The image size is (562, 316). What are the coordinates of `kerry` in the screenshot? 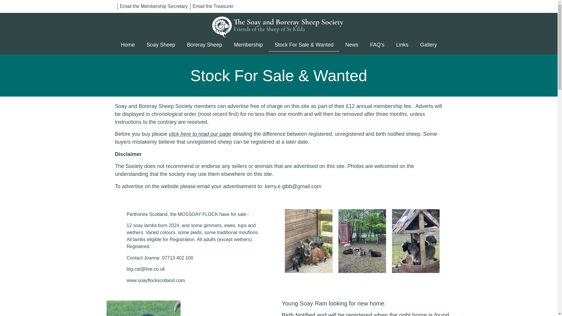 It's located at (270, 186).